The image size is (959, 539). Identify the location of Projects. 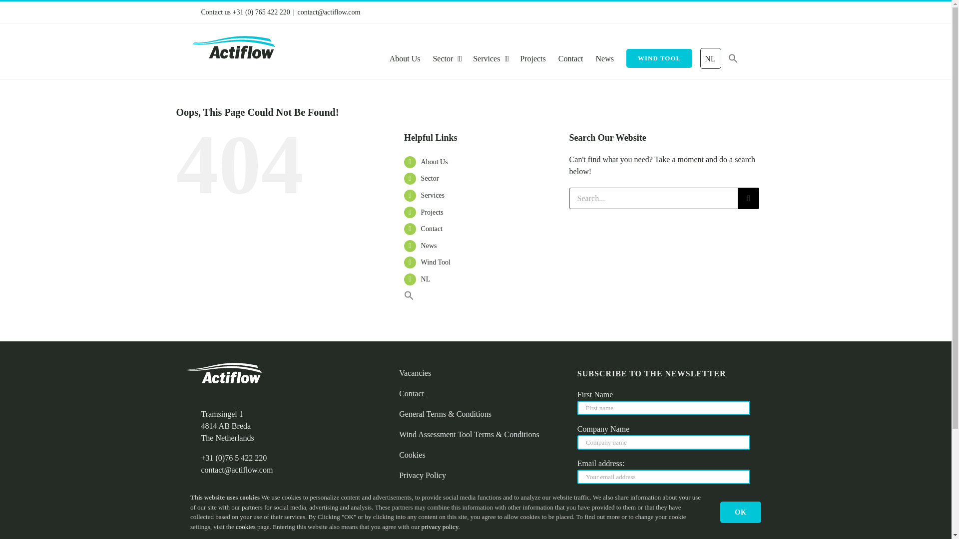
(433, 213).